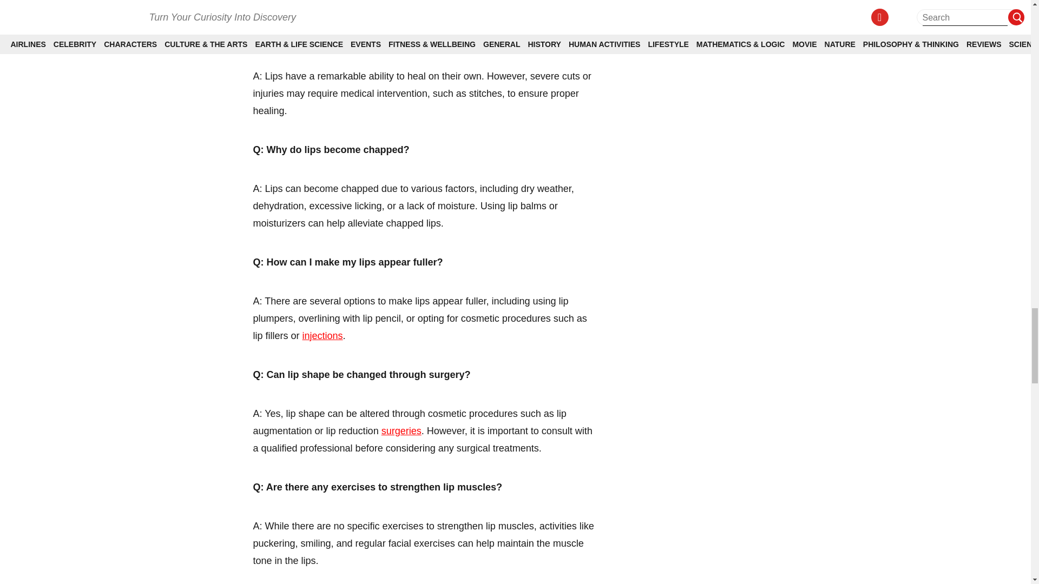 This screenshot has height=584, width=1039. I want to click on pink hue, so click(517, 2).